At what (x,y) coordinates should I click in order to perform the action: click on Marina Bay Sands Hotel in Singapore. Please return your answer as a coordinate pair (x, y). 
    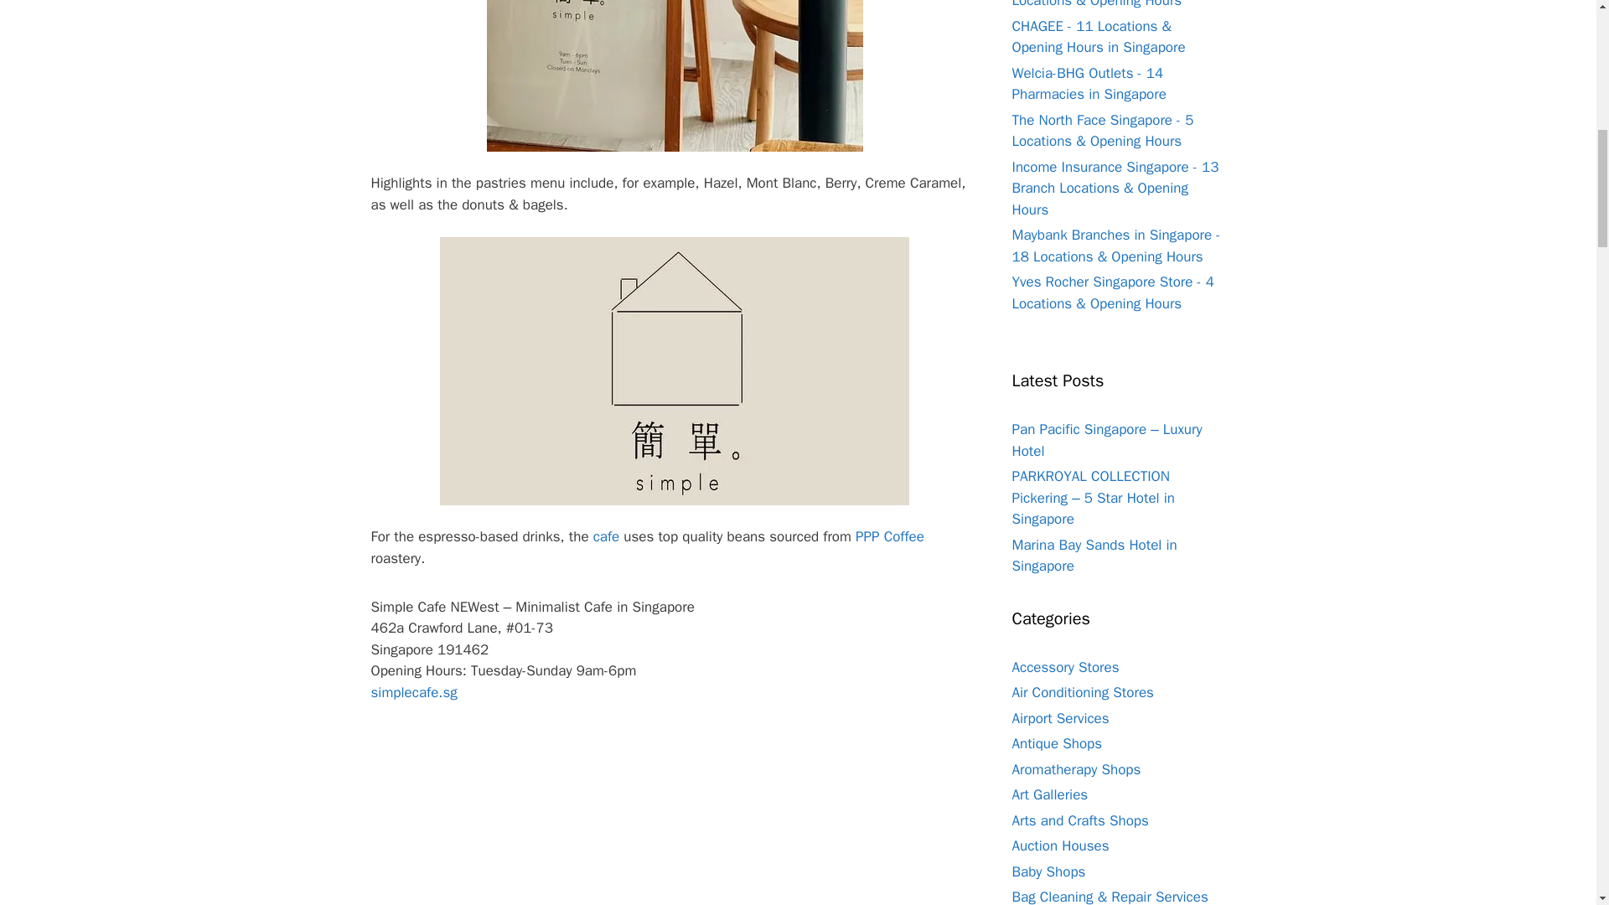
    Looking at the image, I should click on (1094, 556).